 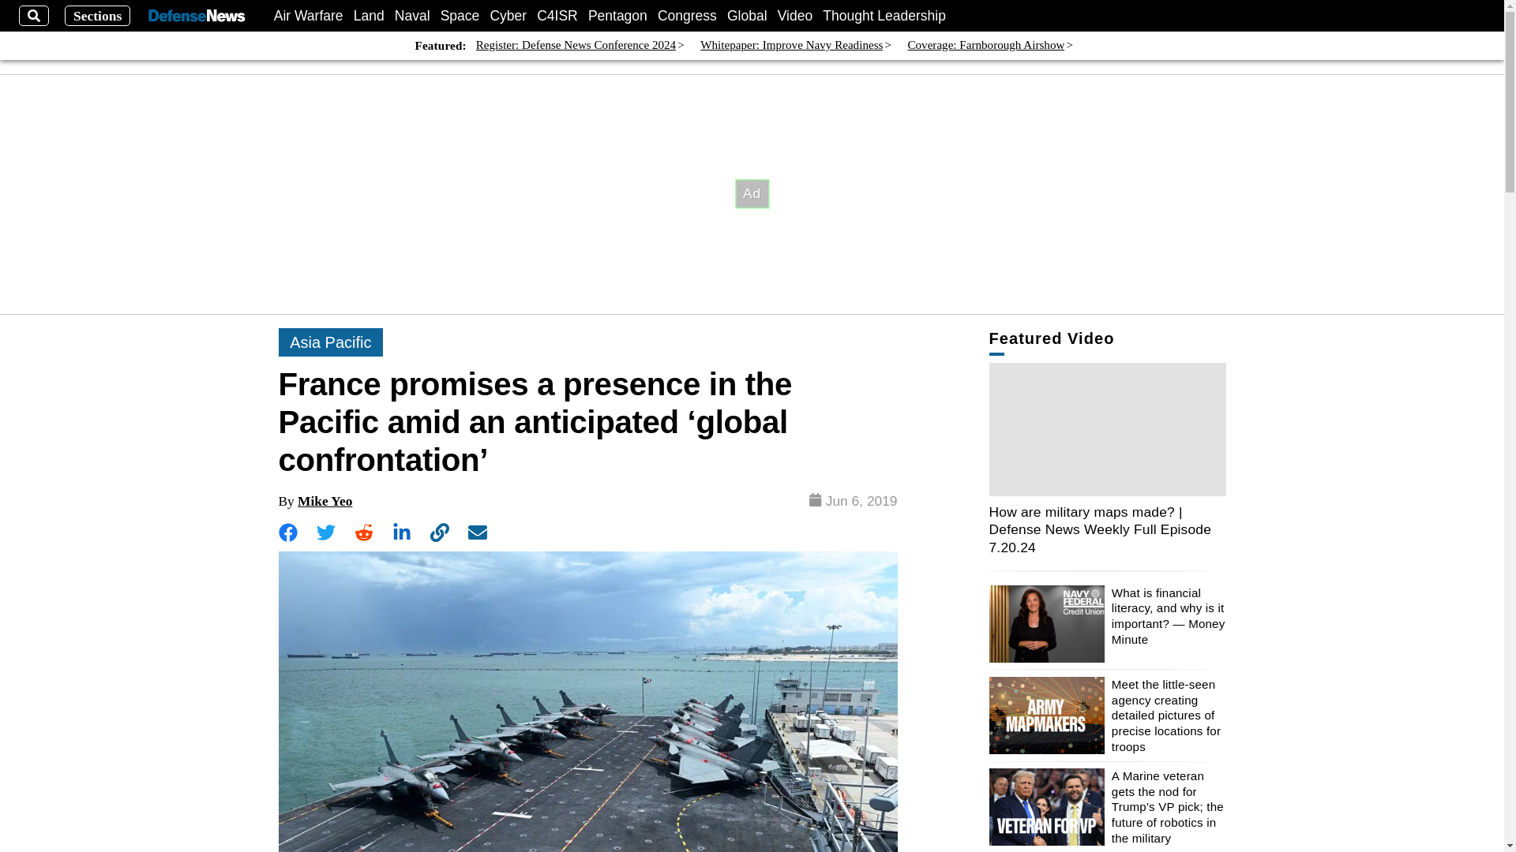 What do you see at coordinates (369, 16) in the screenshot?
I see `Land` at bounding box center [369, 16].